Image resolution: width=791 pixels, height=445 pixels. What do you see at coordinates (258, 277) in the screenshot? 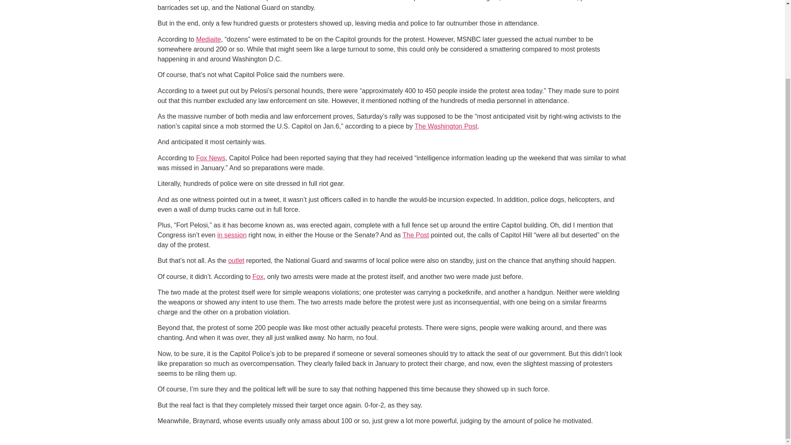
I see `Fox` at bounding box center [258, 277].